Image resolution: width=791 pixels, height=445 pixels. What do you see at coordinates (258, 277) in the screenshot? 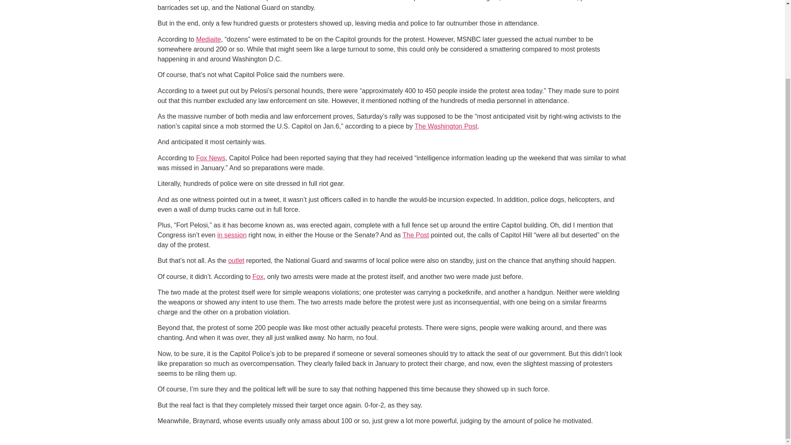
I see `Fox` at bounding box center [258, 277].